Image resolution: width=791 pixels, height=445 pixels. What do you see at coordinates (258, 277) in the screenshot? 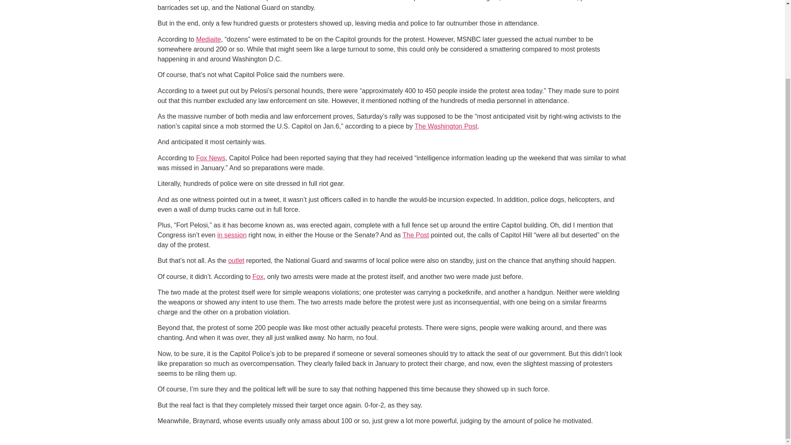
I see `Fox` at bounding box center [258, 277].